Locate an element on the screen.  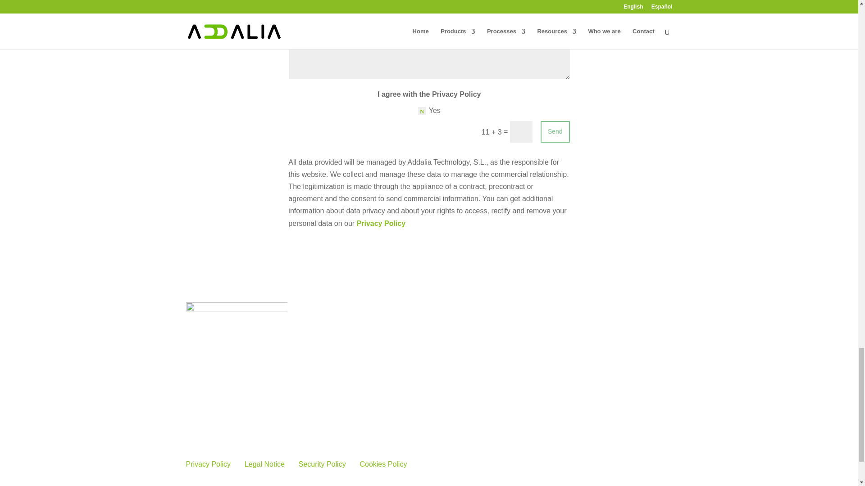
Follow on Youtube is located at coordinates (229, 342).